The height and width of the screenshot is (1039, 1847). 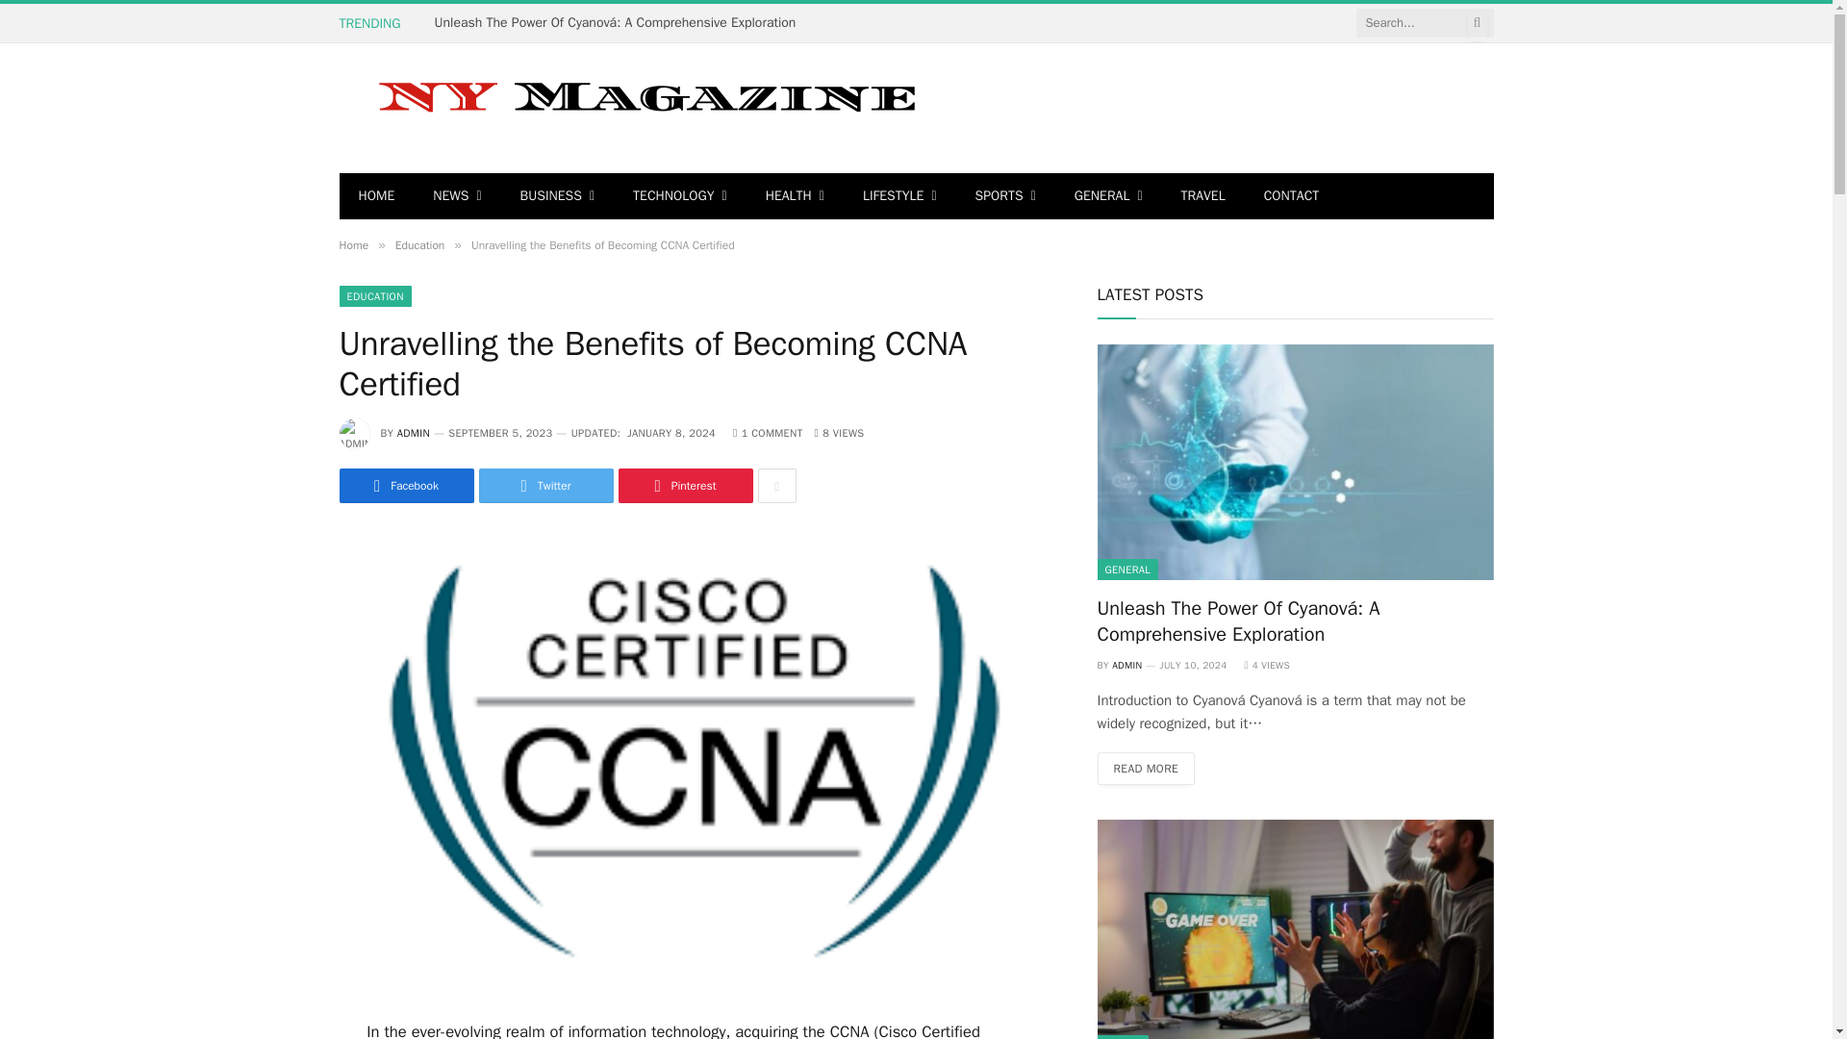 What do you see at coordinates (641, 108) in the screenshot?
I see `Ny Magazine` at bounding box center [641, 108].